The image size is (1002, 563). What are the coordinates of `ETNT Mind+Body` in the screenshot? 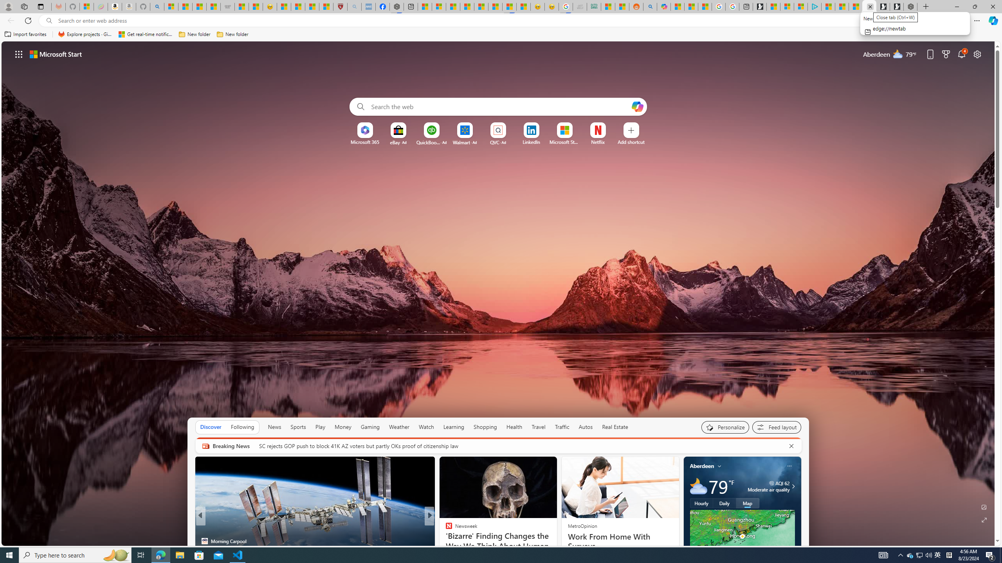 It's located at (445, 528).